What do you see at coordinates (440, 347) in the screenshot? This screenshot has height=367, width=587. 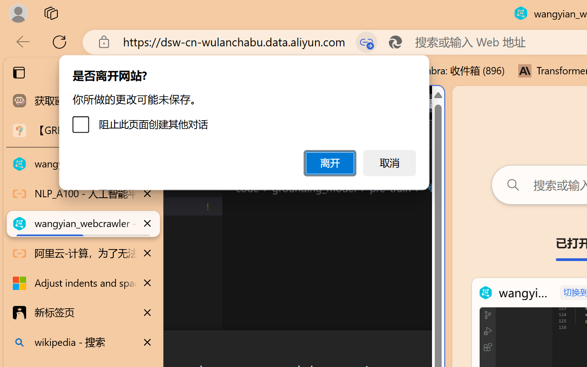 I see `Close Dialog` at bounding box center [440, 347].